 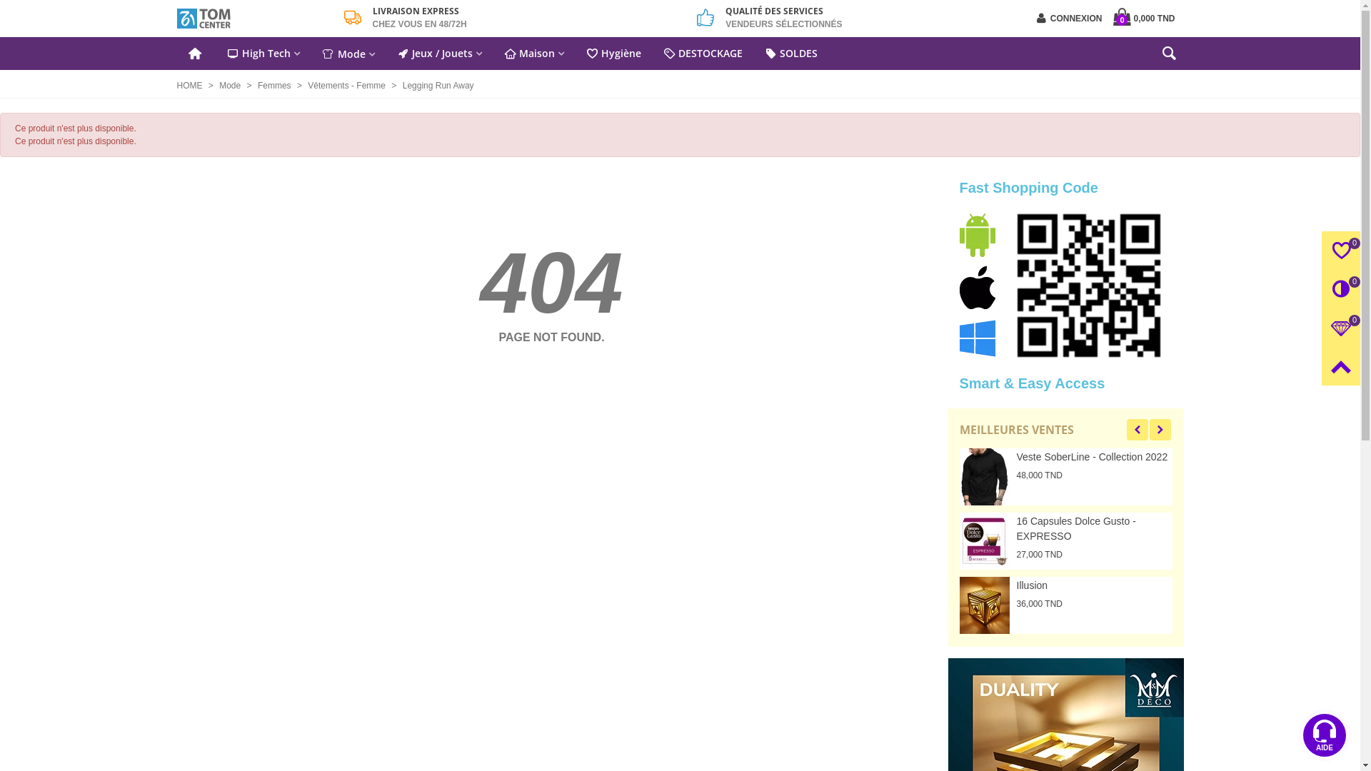 What do you see at coordinates (1341, 251) in the screenshot?
I see `0` at bounding box center [1341, 251].